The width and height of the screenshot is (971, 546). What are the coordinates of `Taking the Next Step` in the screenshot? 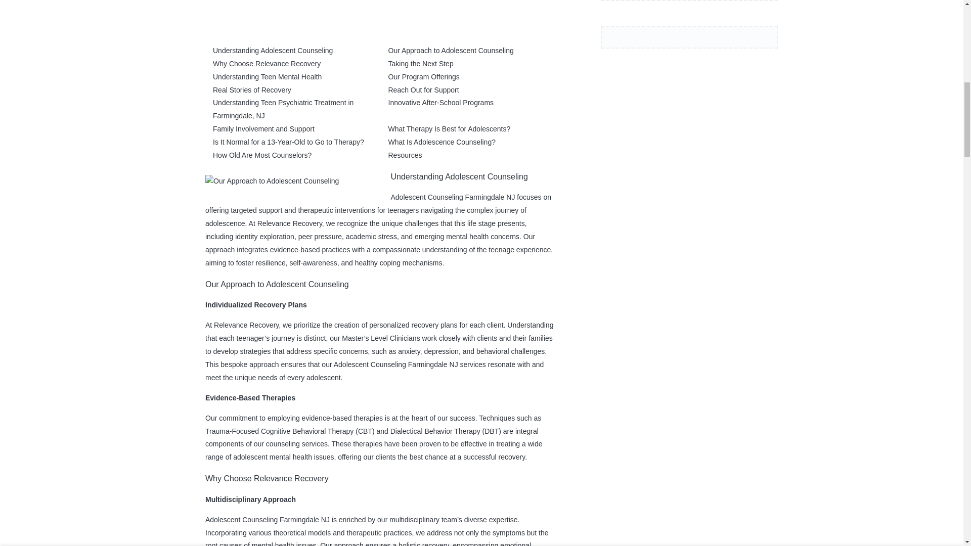 It's located at (421, 63).